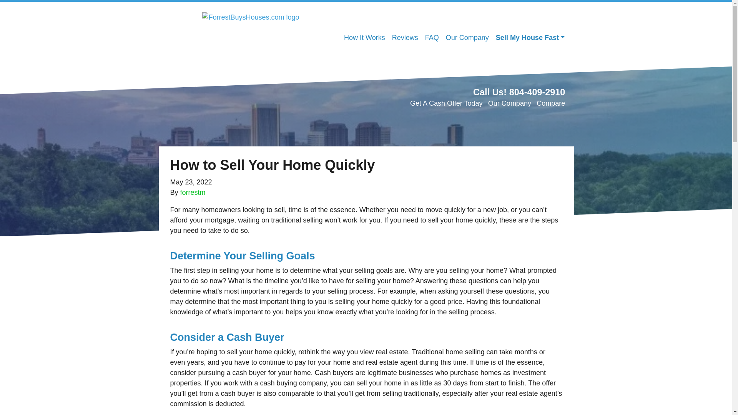  Describe the element at coordinates (530, 38) in the screenshot. I see `Sell My House Fast` at that location.